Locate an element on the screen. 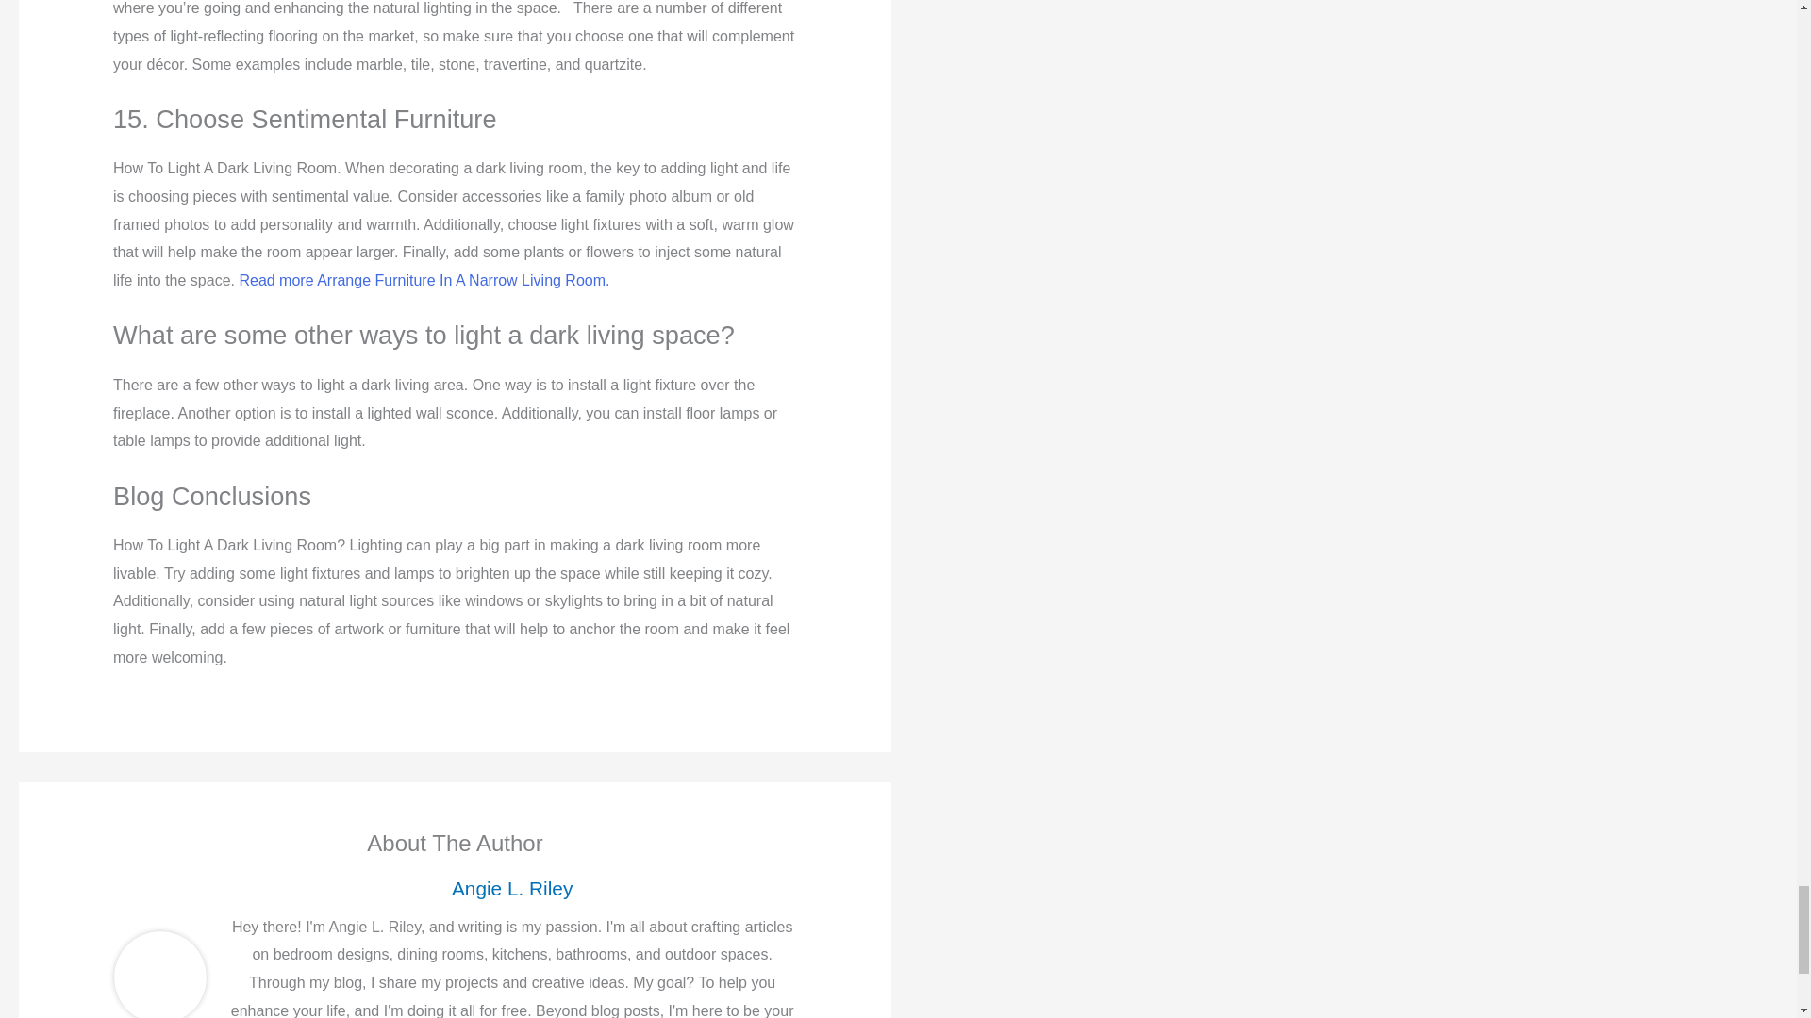  Angie L. Riley is located at coordinates (511, 888).